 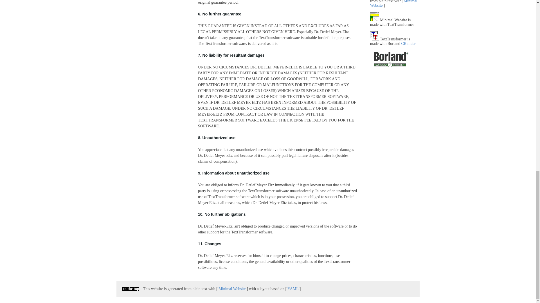 What do you see at coordinates (130, 288) in the screenshot?
I see `to the top` at bounding box center [130, 288].